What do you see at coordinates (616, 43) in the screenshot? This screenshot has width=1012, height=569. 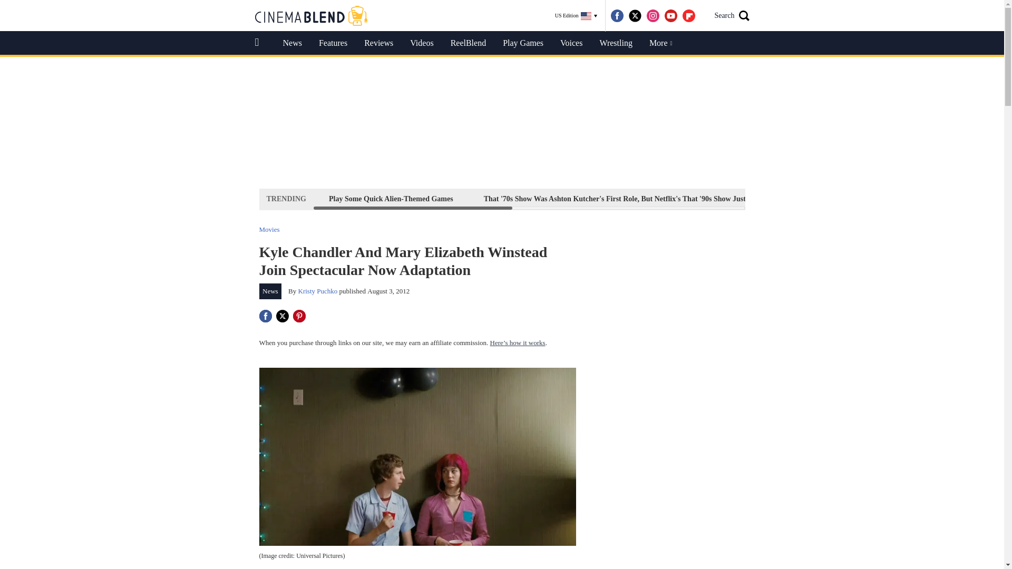 I see `Wrestling` at bounding box center [616, 43].